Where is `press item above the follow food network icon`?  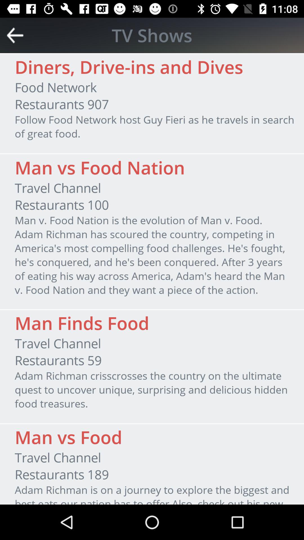 press item above the follow food network icon is located at coordinates (62, 104).